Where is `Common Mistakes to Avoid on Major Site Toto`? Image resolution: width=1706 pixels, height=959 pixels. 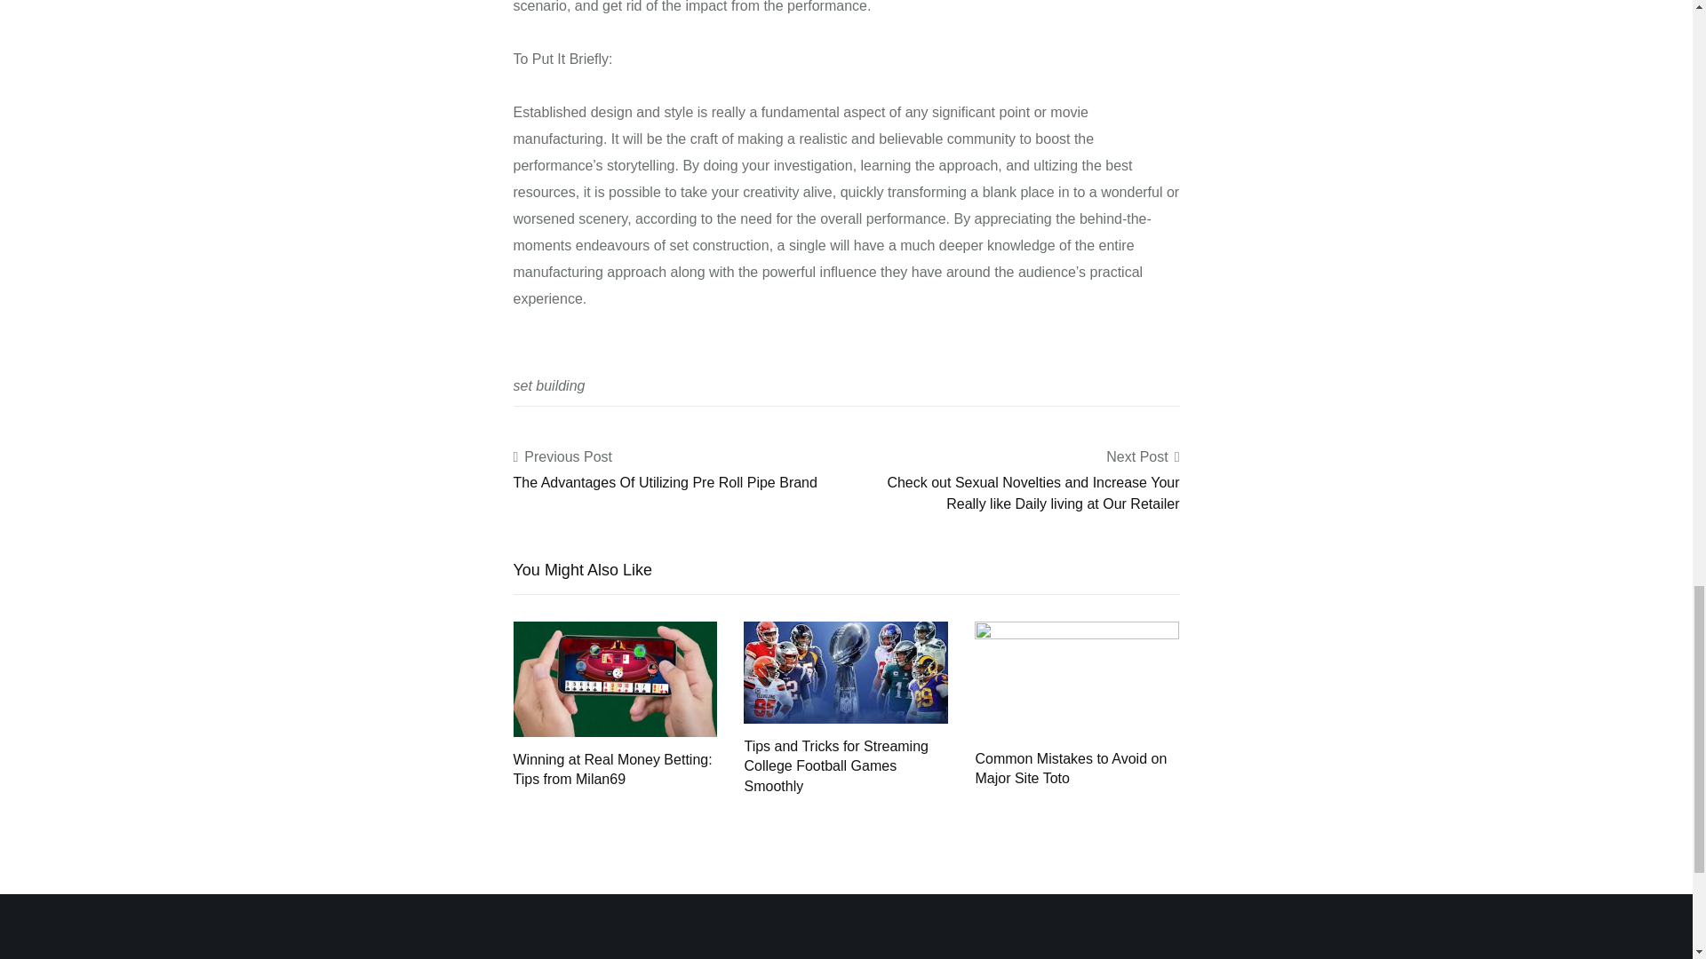
Common Mistakes to Avoid on Major Site Toto is located at coordinates (1070, 767).